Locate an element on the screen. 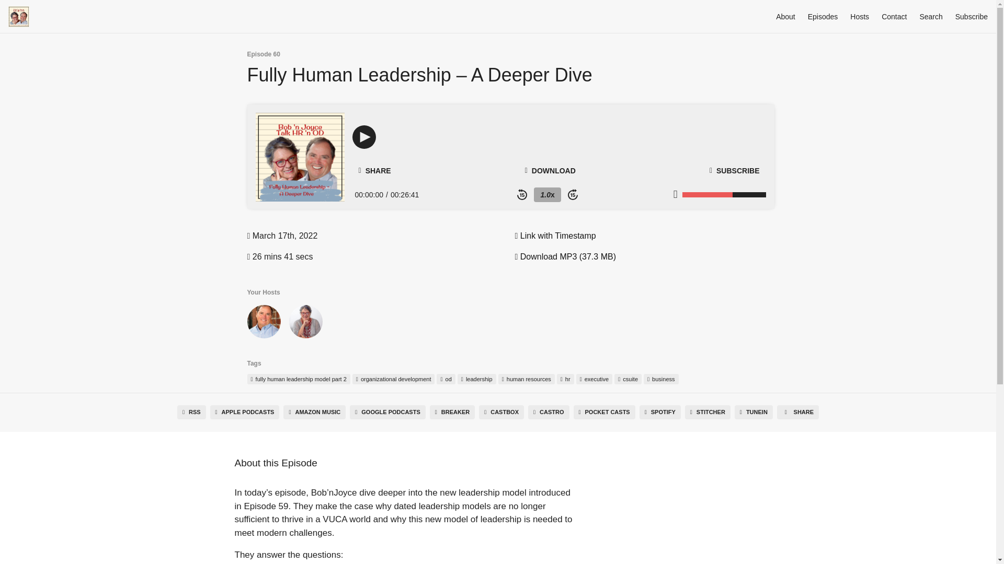 The width and height of the screenshot is (1004, 564). fully human leadership model part 2 is located at coordinates (298, 379).